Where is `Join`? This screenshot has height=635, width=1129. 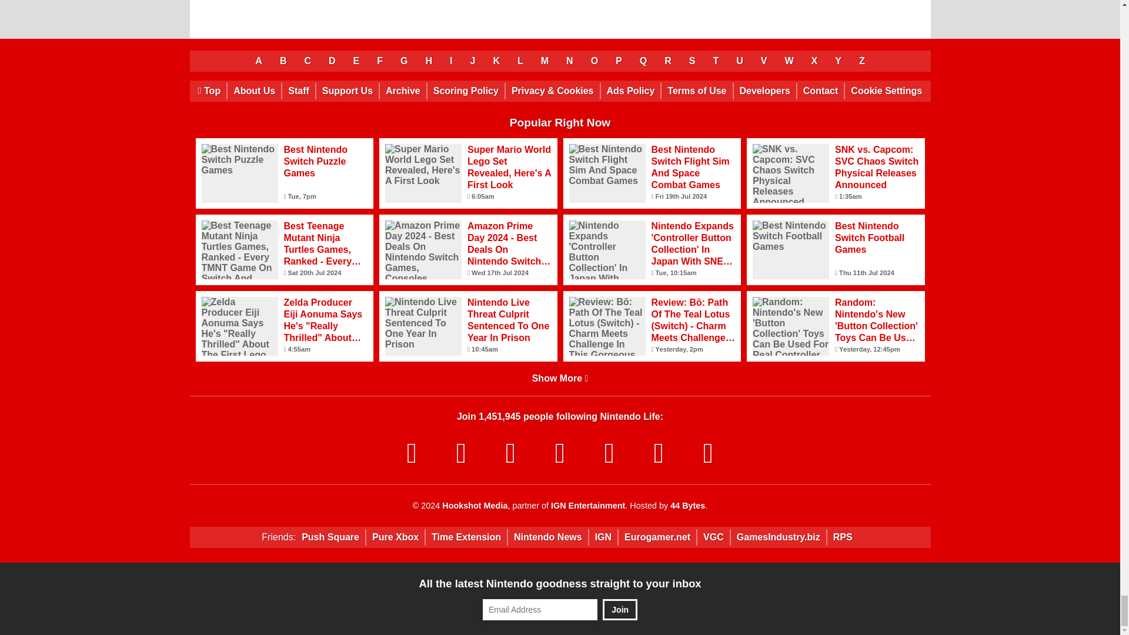 Join is located at coordinates (620, 610).